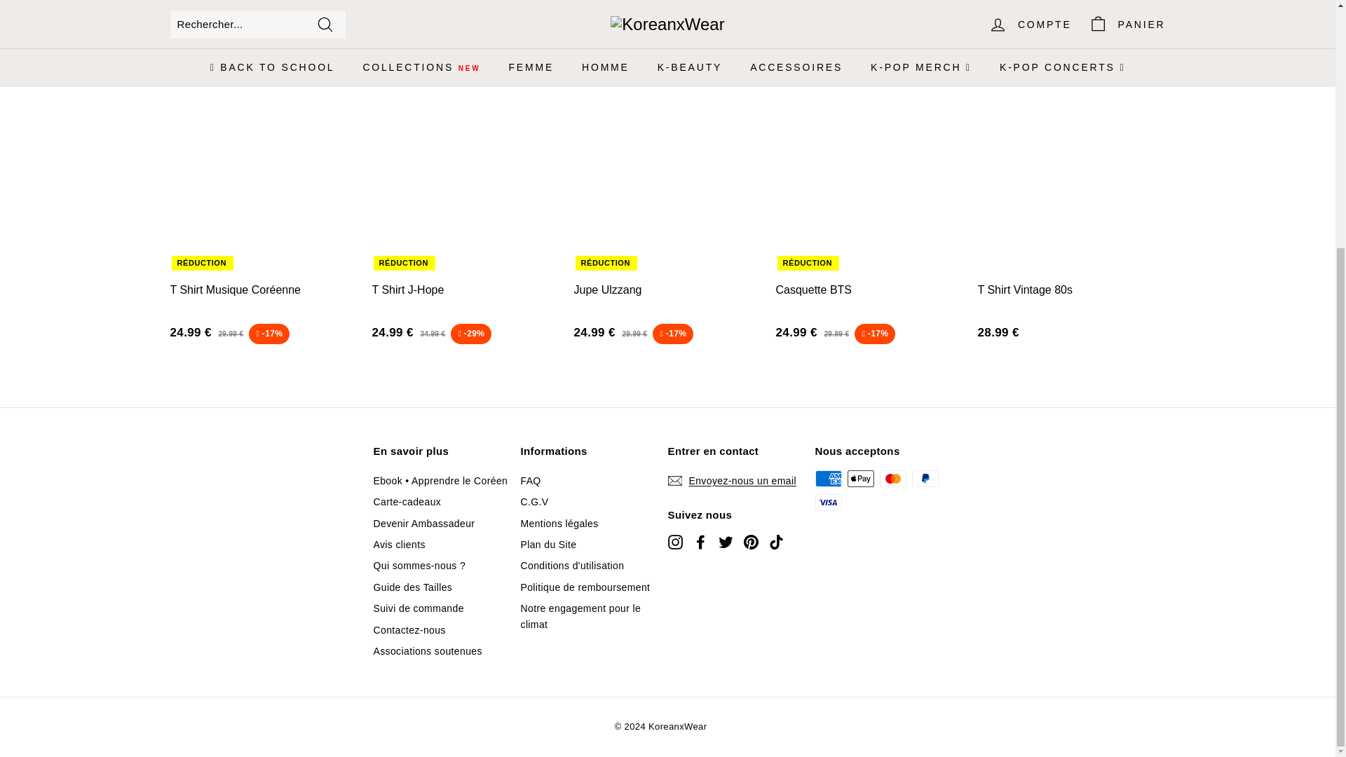 The image size is (1346, 757). Describe the element at coordinates (674, 543) in the screenshot. I see `KoreanxWear sur Instagram` at that location.